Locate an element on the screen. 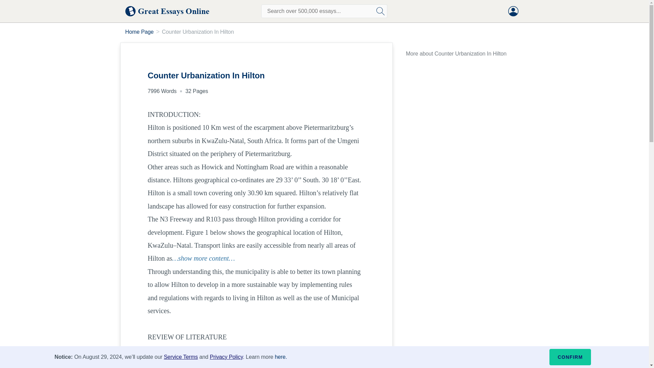 The image size is (654, 368). Home Page is located at coordinates (140, 32).